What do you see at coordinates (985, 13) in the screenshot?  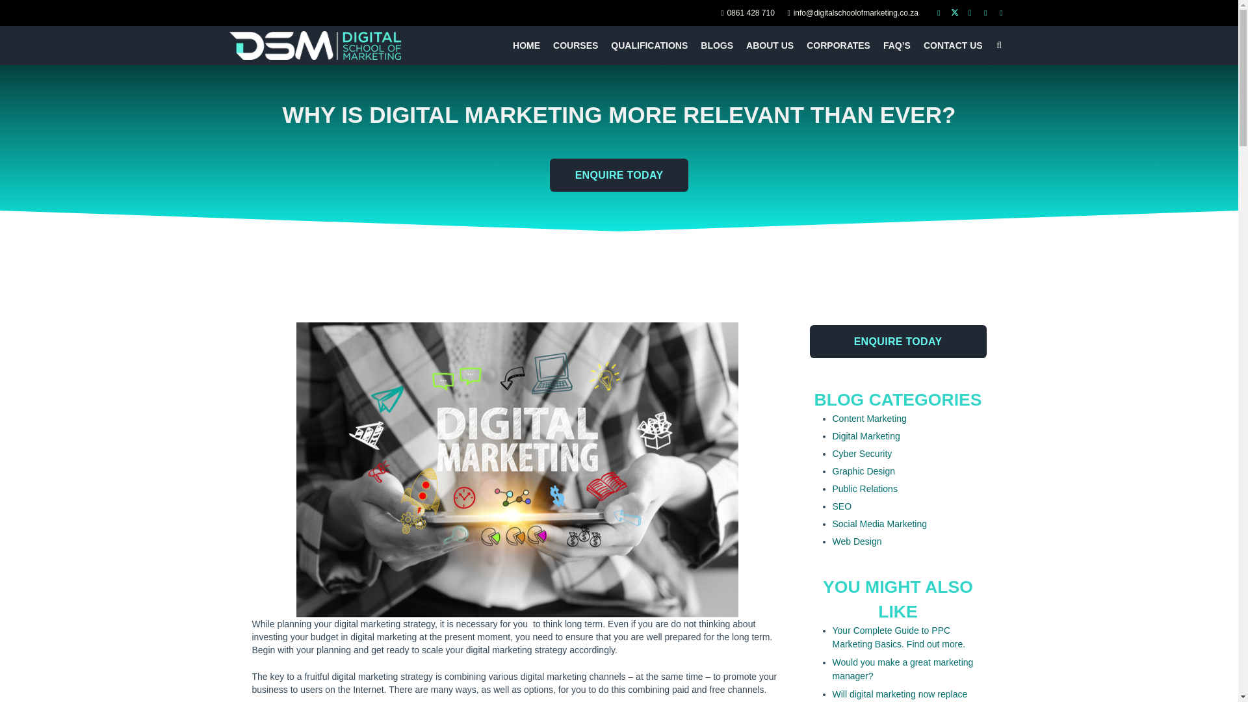 I see `YouTube` at bounding box center [985, 13].